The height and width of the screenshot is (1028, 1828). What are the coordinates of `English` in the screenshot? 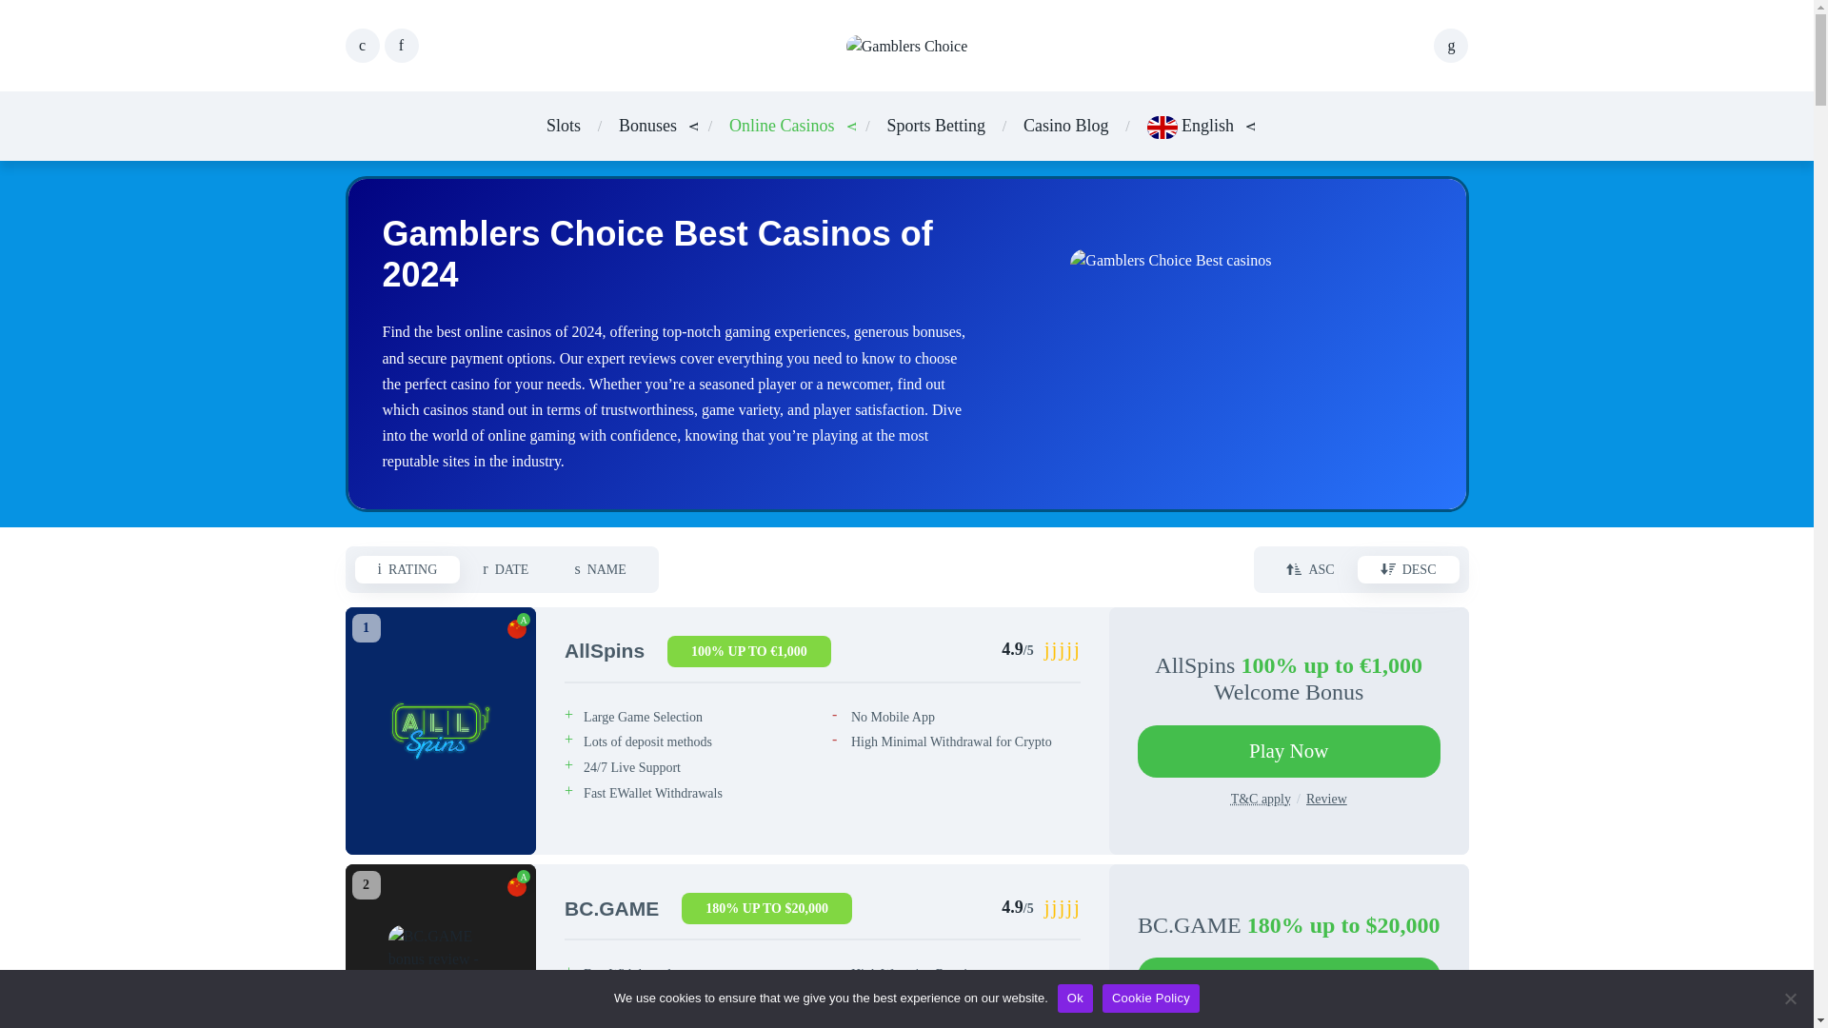 It's located at (1191, 126).